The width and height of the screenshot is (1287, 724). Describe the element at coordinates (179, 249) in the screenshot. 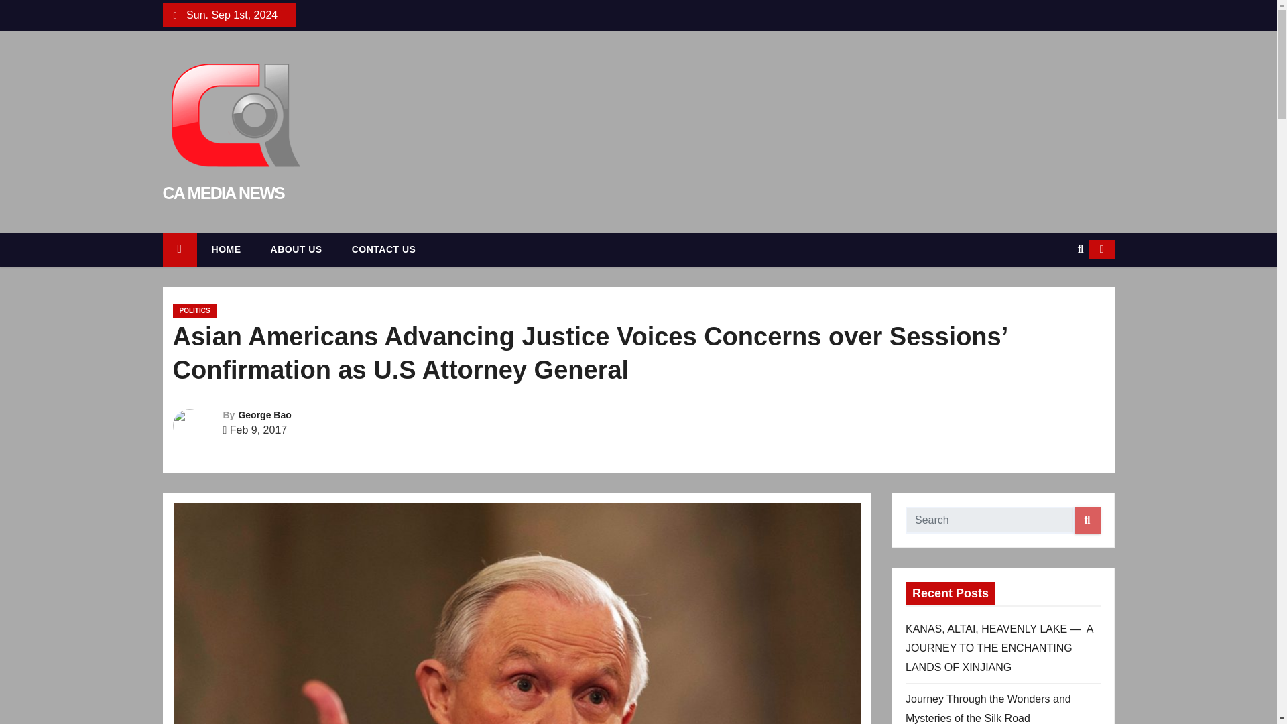

I see `Home` at that location.